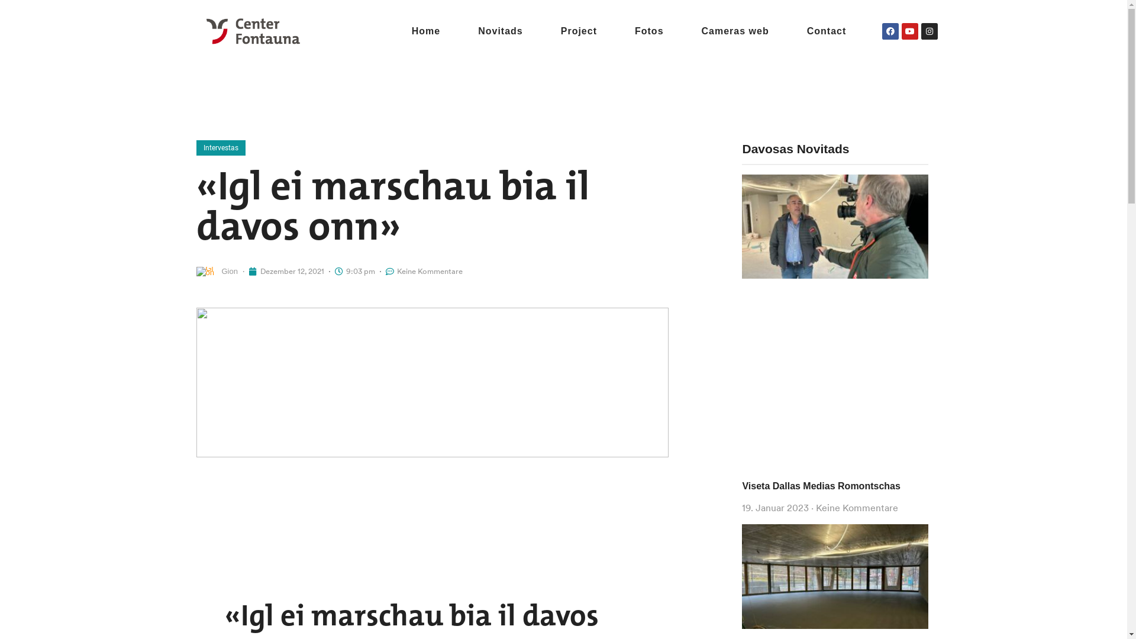 This screenshot has width=1136, height=639. Describe the element at coordinates (424, 271) in the screenshot. I see `Keine Kommentare` at that location.